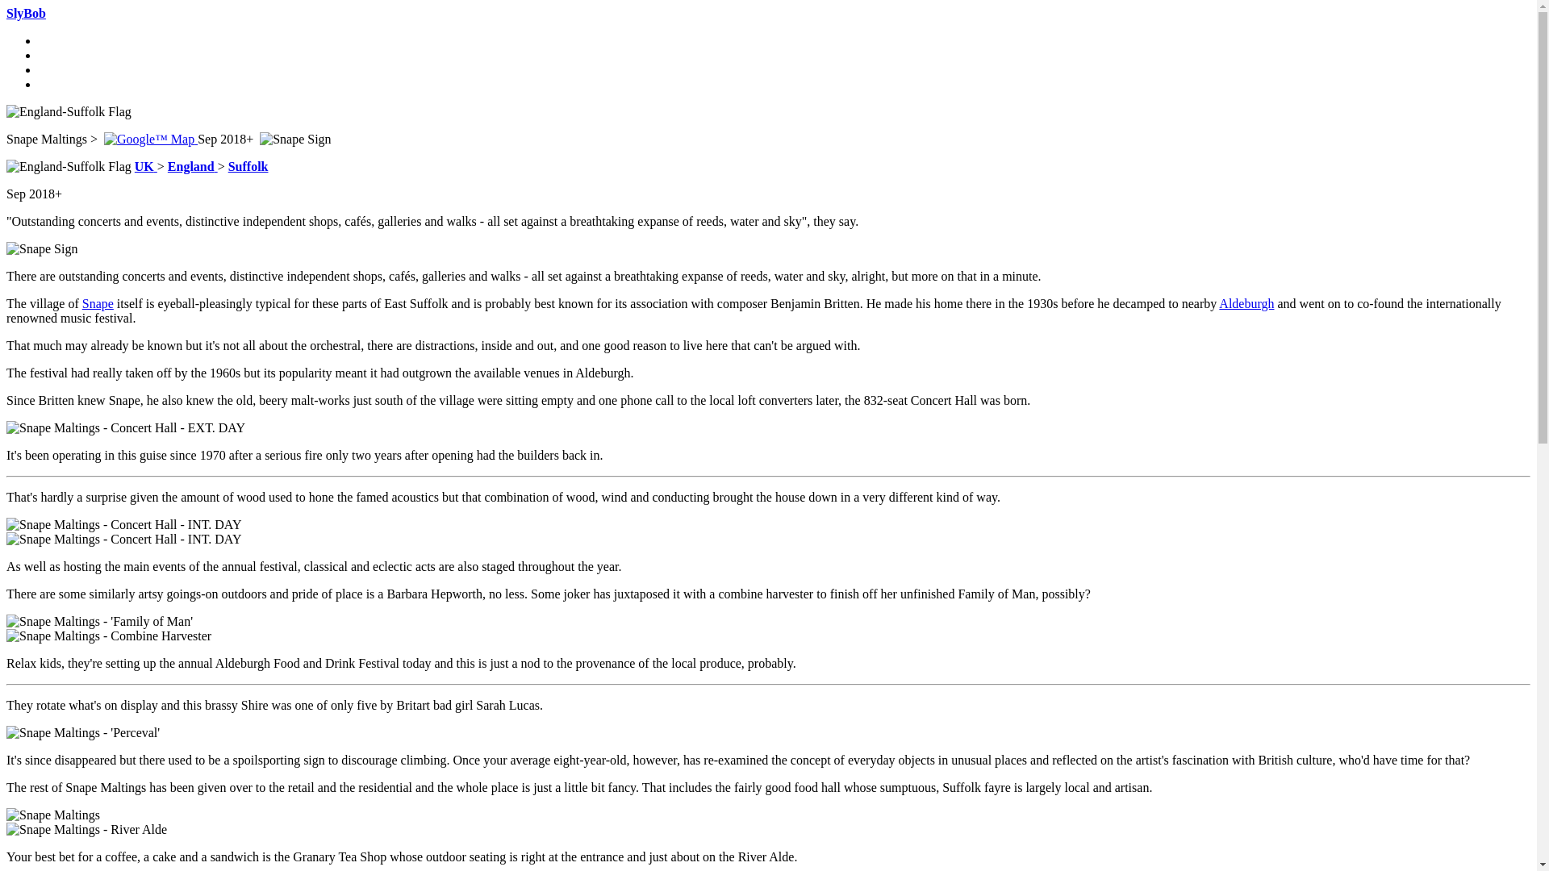 Image resolution: width=1549 pixels, height=871 pixels. I want to click on Snape Maltings - Concert Hall - INT. DAY, so click(123, 524).